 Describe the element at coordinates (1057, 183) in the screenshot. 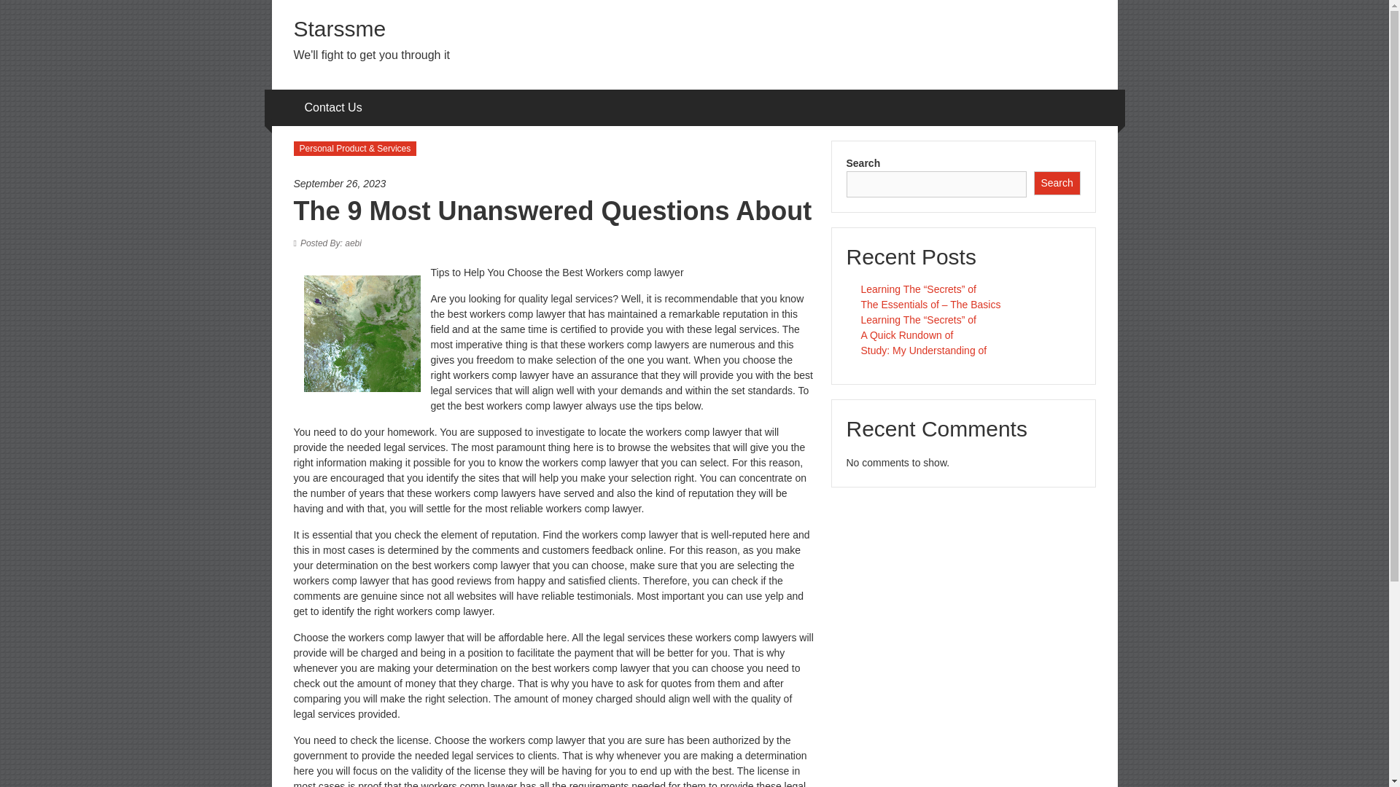

I see `Search` at that location.